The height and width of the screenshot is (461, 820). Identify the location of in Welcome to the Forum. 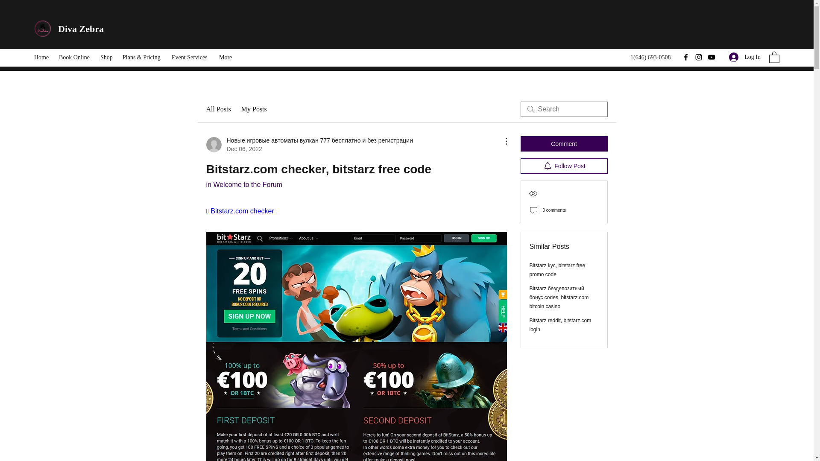
(243, 184).